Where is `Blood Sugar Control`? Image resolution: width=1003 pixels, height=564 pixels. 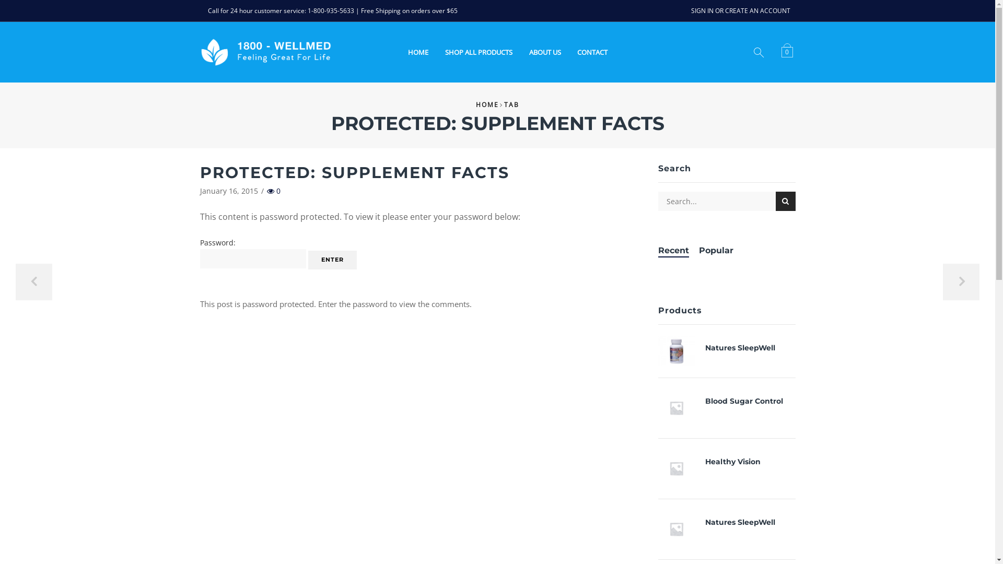
Blood Sugar Control is located at coordinates (744, 401).